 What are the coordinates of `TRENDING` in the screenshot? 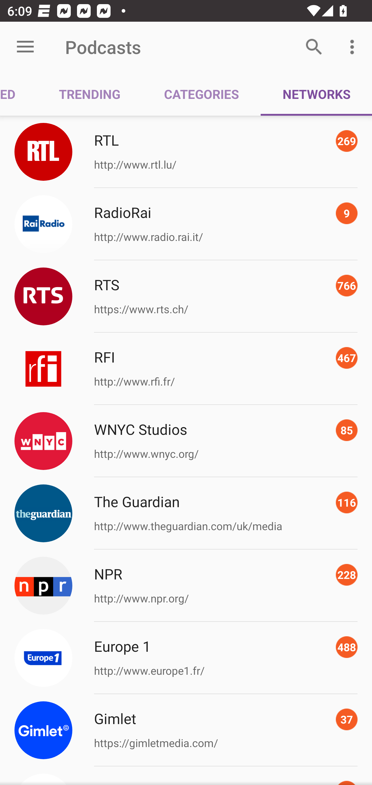 It's located at (90, 93).